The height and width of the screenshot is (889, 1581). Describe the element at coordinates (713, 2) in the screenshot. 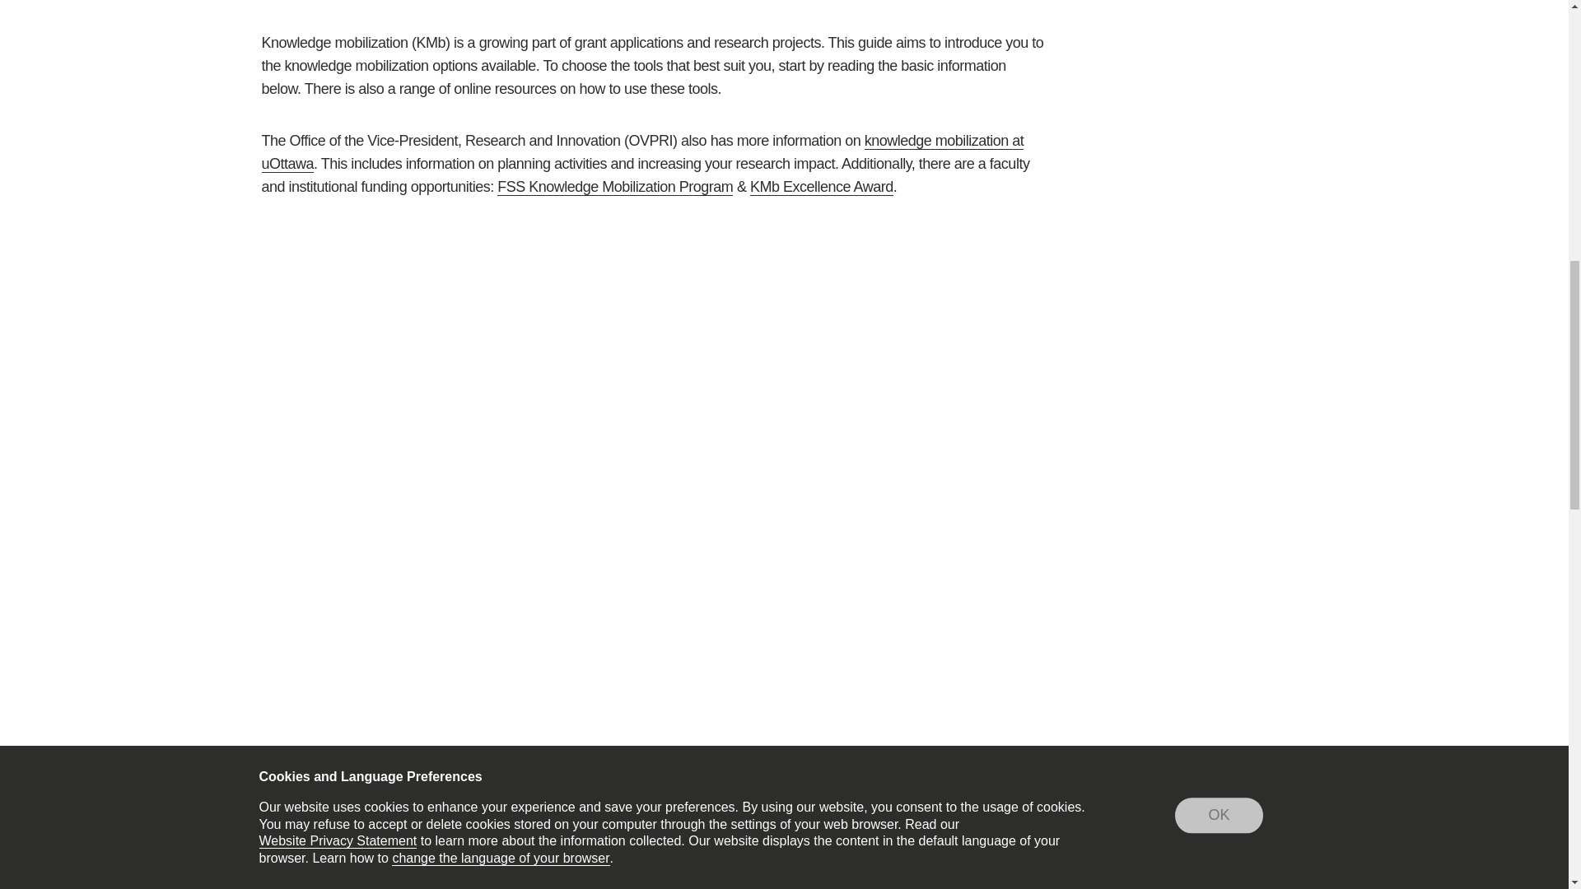

I see `external link` at that location.